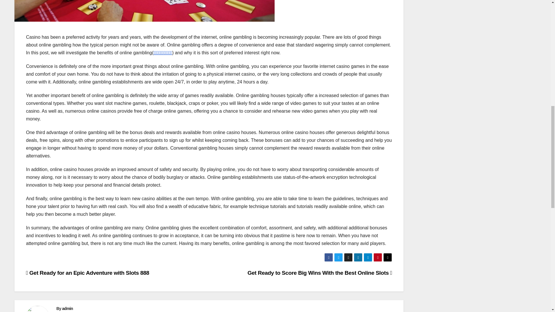 This screenshot has height=312, width=555. What do you see at coordinates (320, 273) in the screenshot?
I see `Get Ready to Score Big Wins With the Best Online Slots` at bounding box center [320, 273].